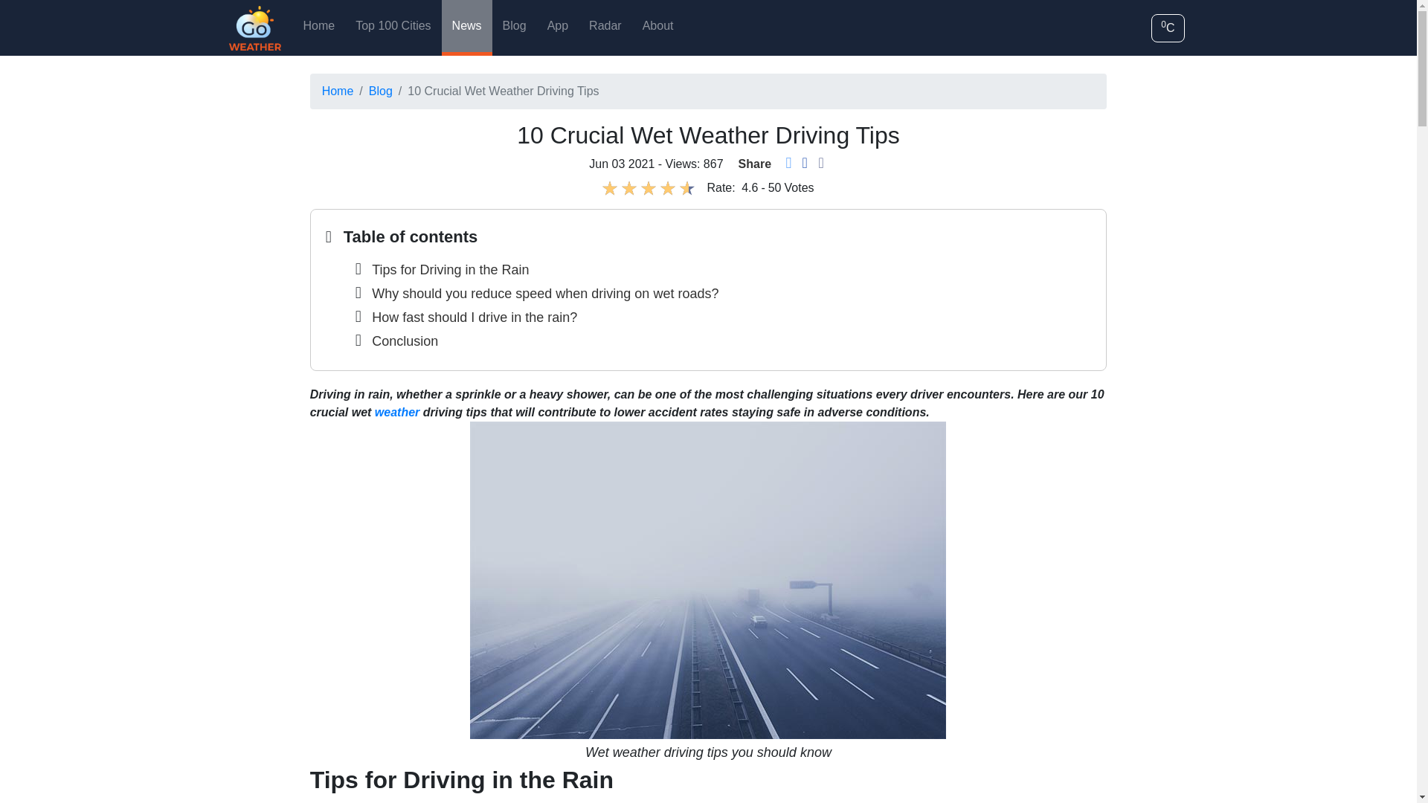 This screenshot has height=803, width=1428. What do you see at coordinates (515, 26) in the screenshot?
I see `Blog` at bounding box center [515, 26].